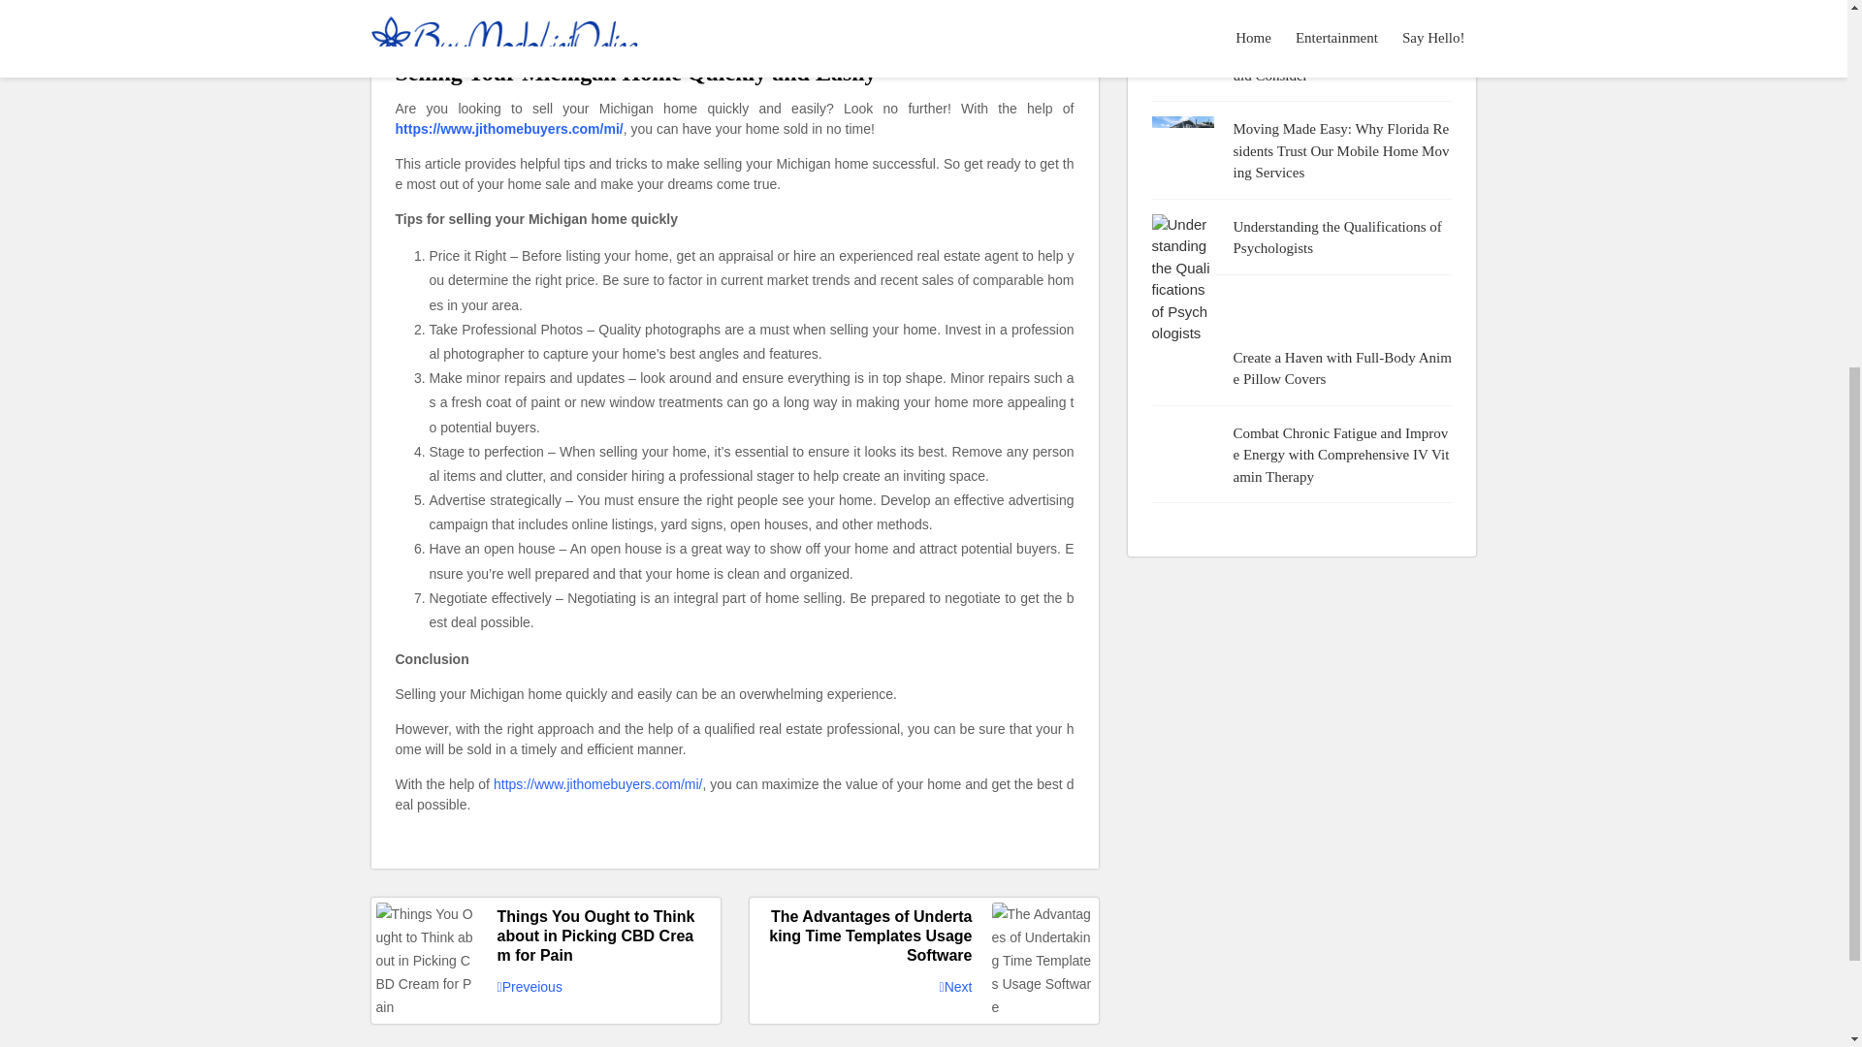  What do you see at coordinates (434, 45) in the screenshot?
I see `Real Estate` at bounding box center [434, 45].